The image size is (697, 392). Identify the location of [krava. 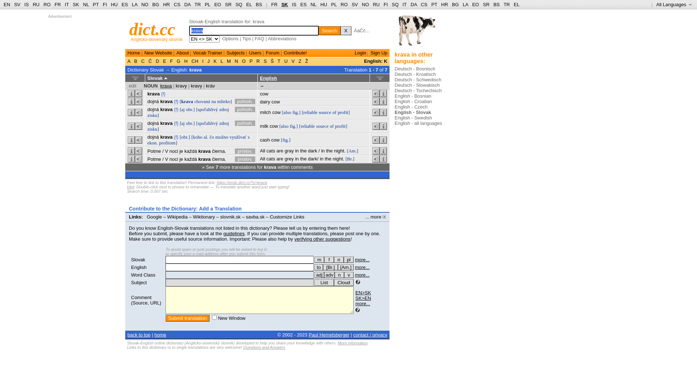
(187, 102).